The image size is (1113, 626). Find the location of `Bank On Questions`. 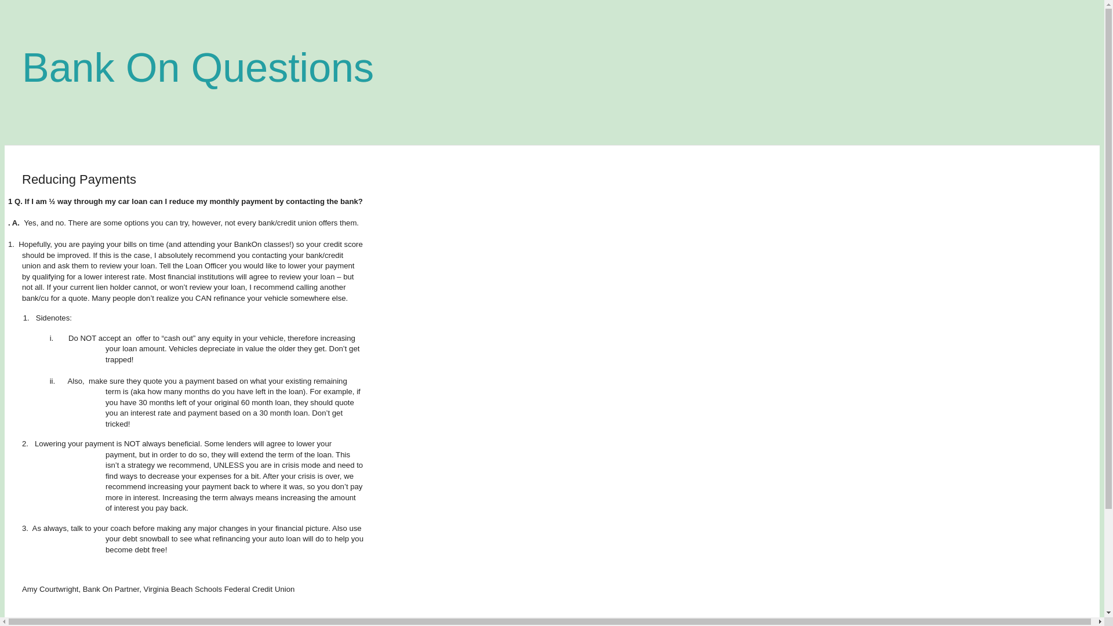

Bank On Questions is located at coordinates (198, 67).